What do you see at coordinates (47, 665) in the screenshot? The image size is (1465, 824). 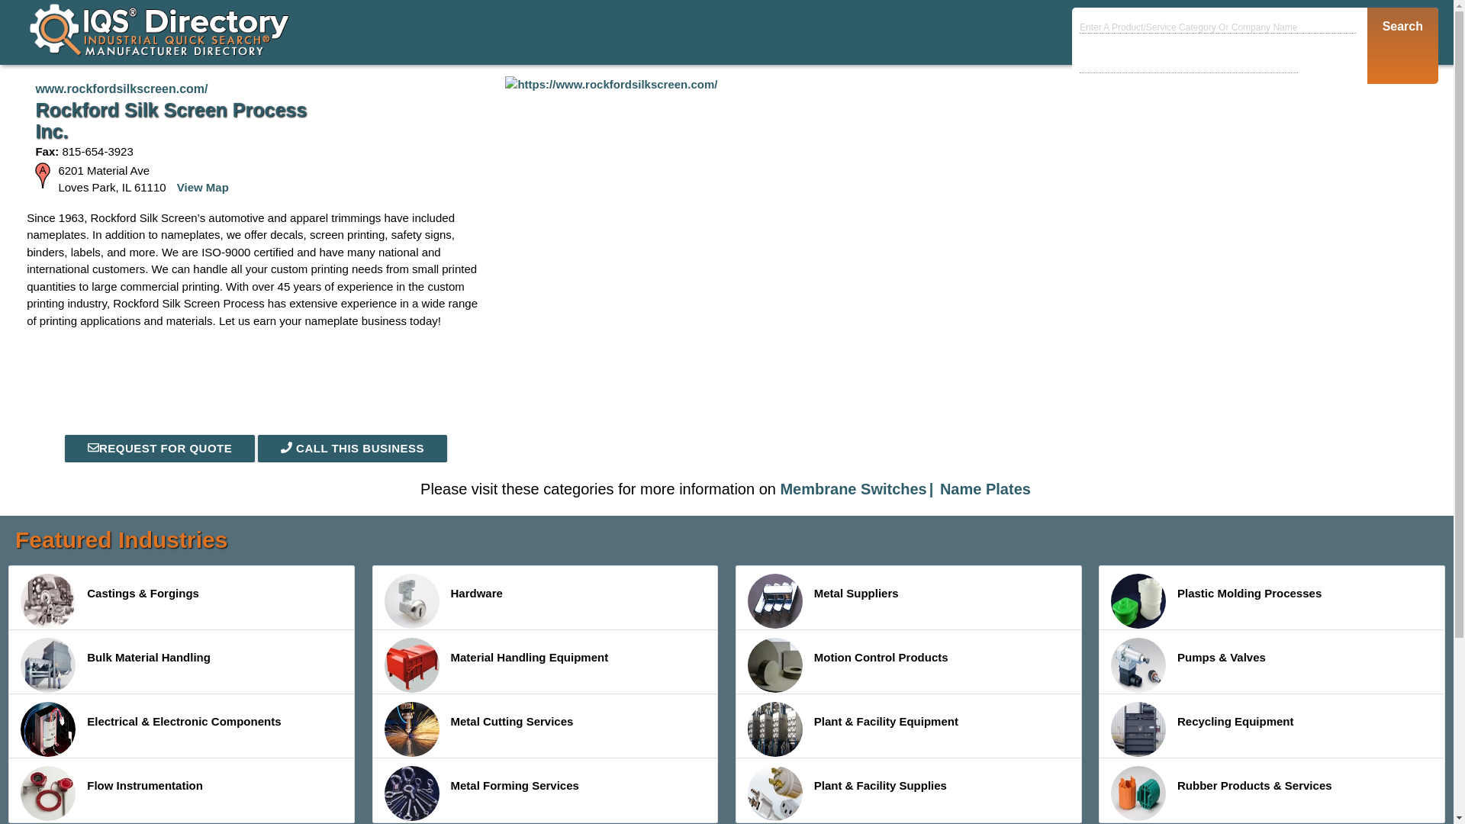 I see `Bulk Material Handling` at bounding box center [47, 665].